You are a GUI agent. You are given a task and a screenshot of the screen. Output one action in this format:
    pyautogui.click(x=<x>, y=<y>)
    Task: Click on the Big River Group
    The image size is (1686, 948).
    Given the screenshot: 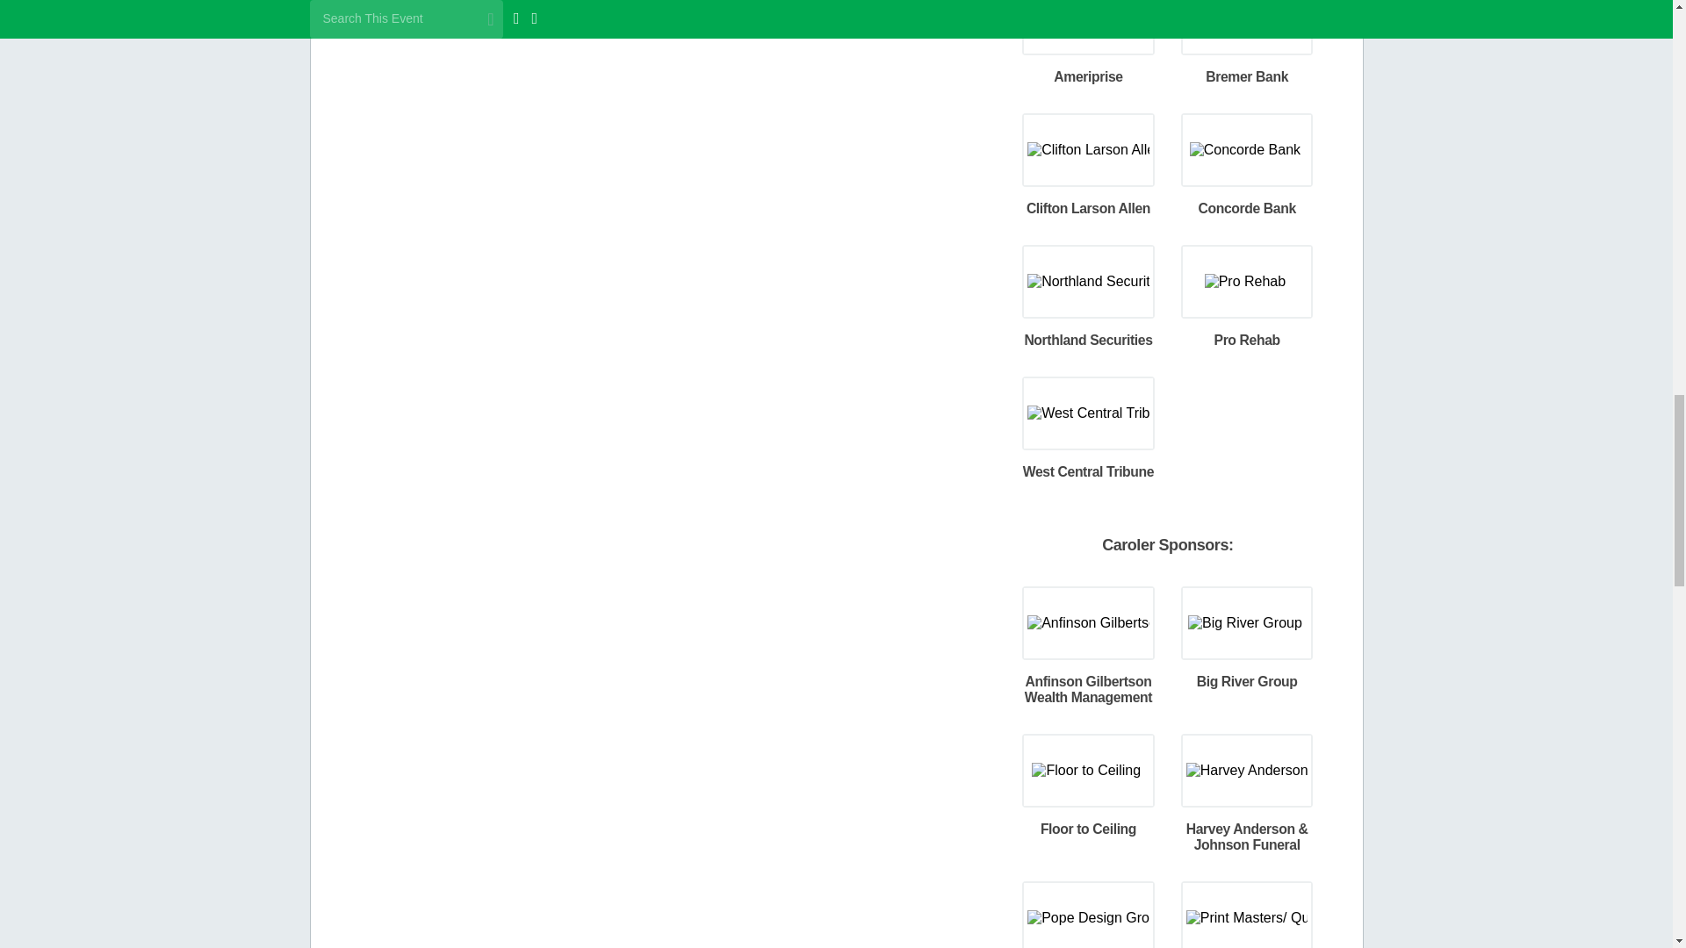 What is the action you would take?
    pyautogui.click(x=1247, y=621)
    